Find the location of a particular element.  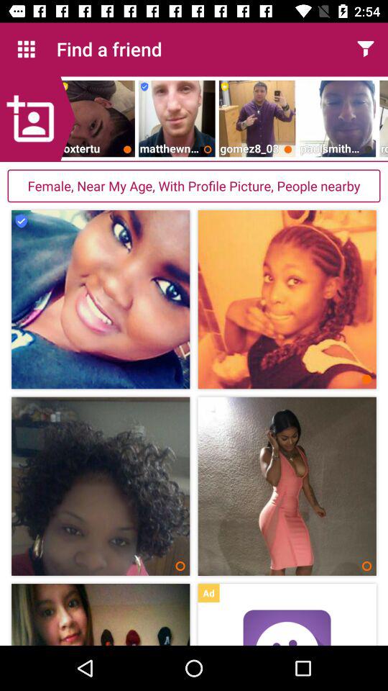

select the tick mark is located at coordinates (22, 220).